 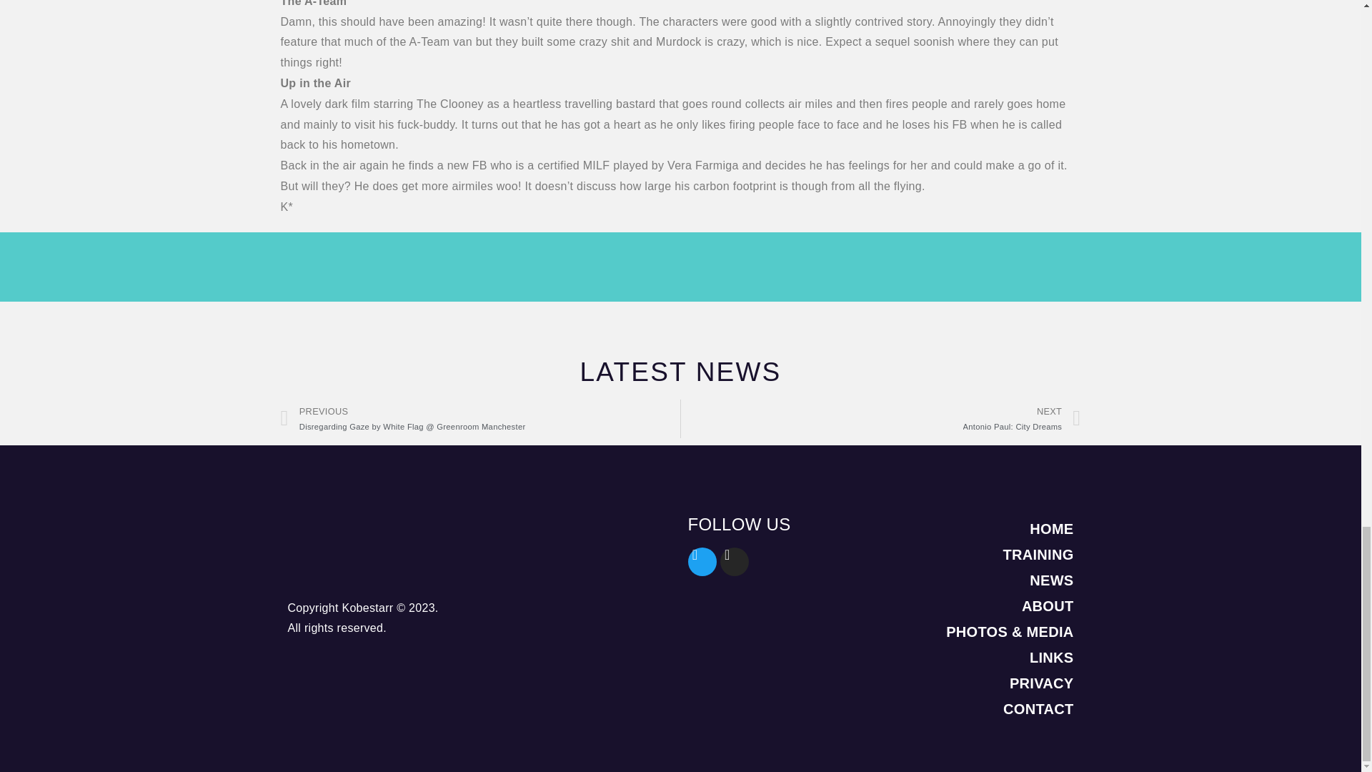 I want to click on ABOUT, so click(x=962, y=606).